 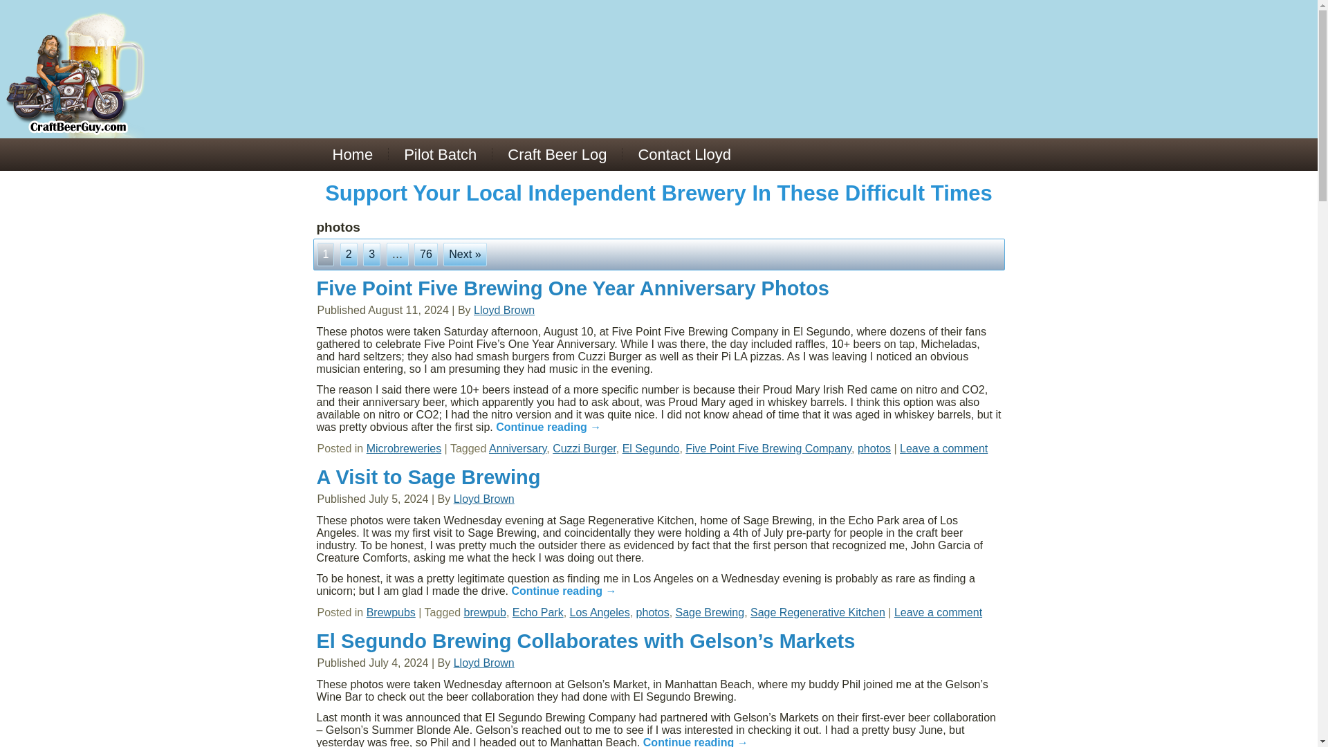 What do you see at coordinates (429, 477) in the screenshot?
I see `A Visit to Sage Brewing` at bounding box center [429, 477].